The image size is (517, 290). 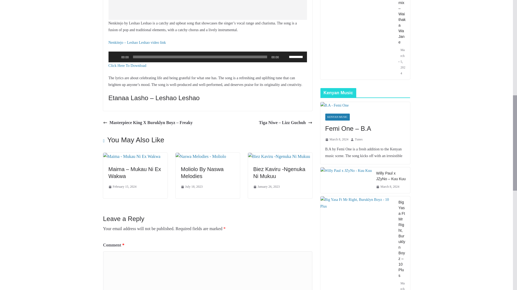 I want to click on 10:50 am, so click(x=122, y=187).